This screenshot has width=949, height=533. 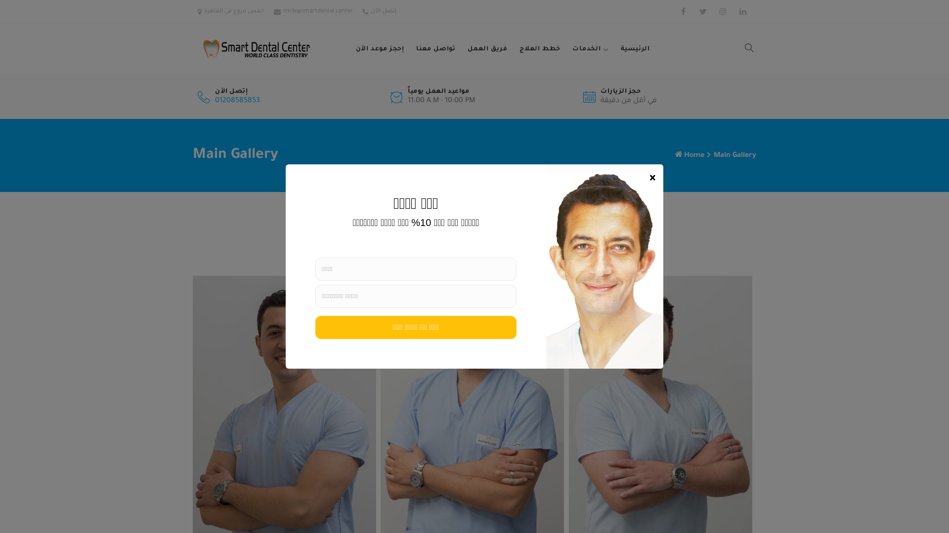 What do you see at coordinates (683, 12) in the screenshot?
I see `Facebook` at bounding box center [683, 12].